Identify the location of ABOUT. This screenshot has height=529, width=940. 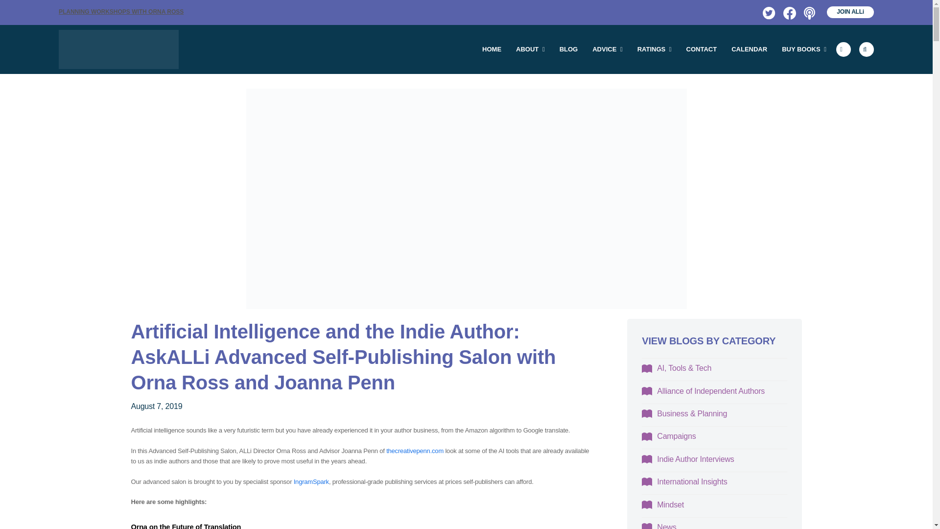
(530, 49).